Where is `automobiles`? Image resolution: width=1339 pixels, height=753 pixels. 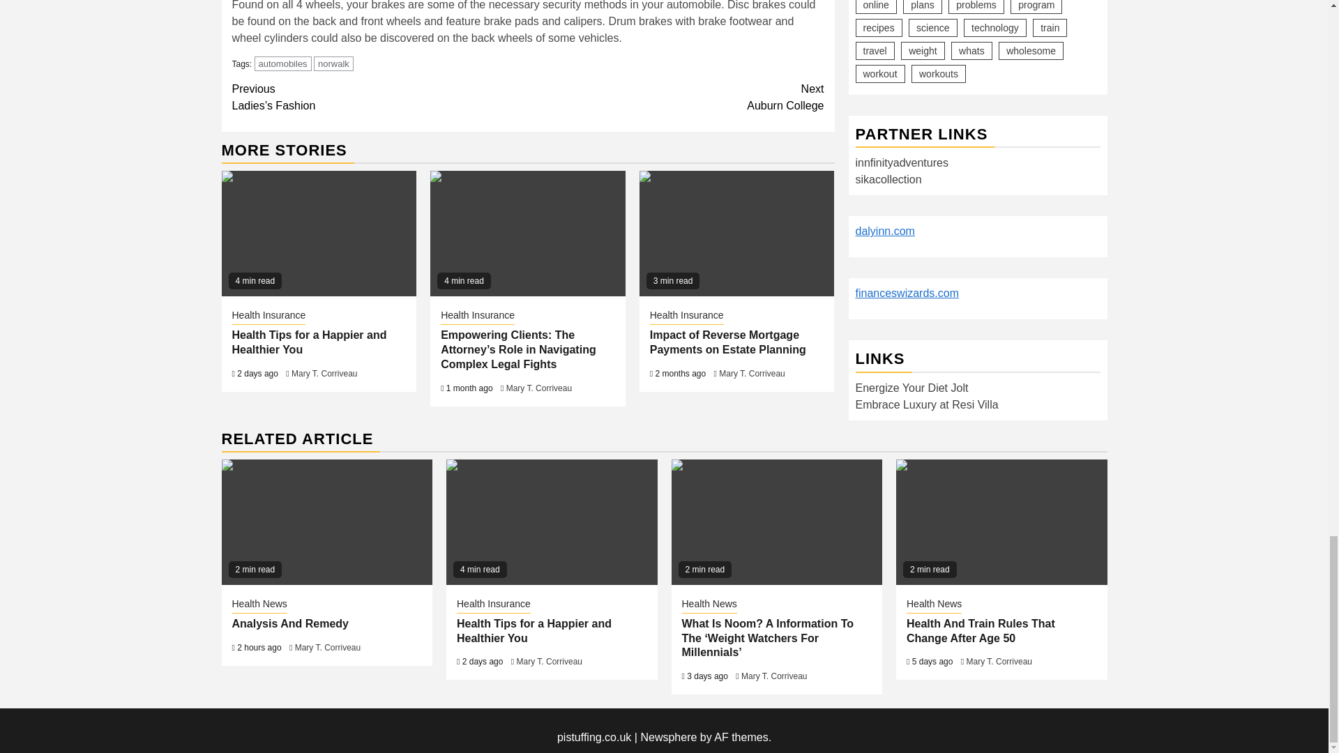 automobiles is located at coordinates (268, 316).